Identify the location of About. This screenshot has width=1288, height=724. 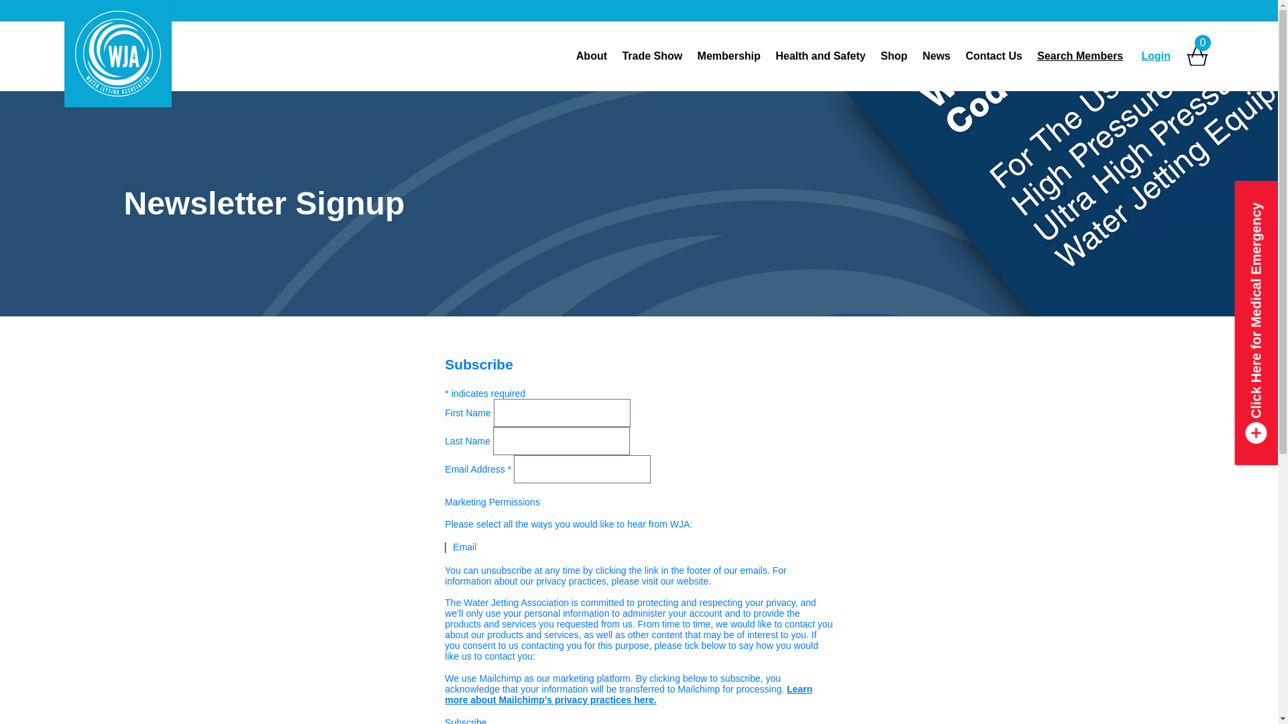
(592, 56).